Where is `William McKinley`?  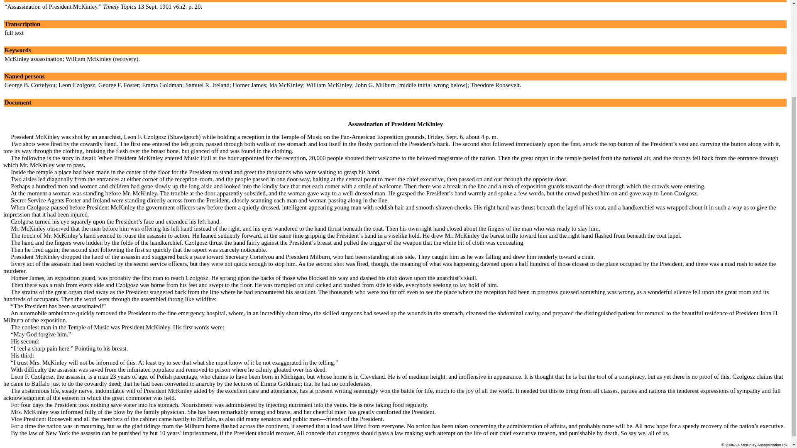
William McKinley is located at coordinates (329, 85).